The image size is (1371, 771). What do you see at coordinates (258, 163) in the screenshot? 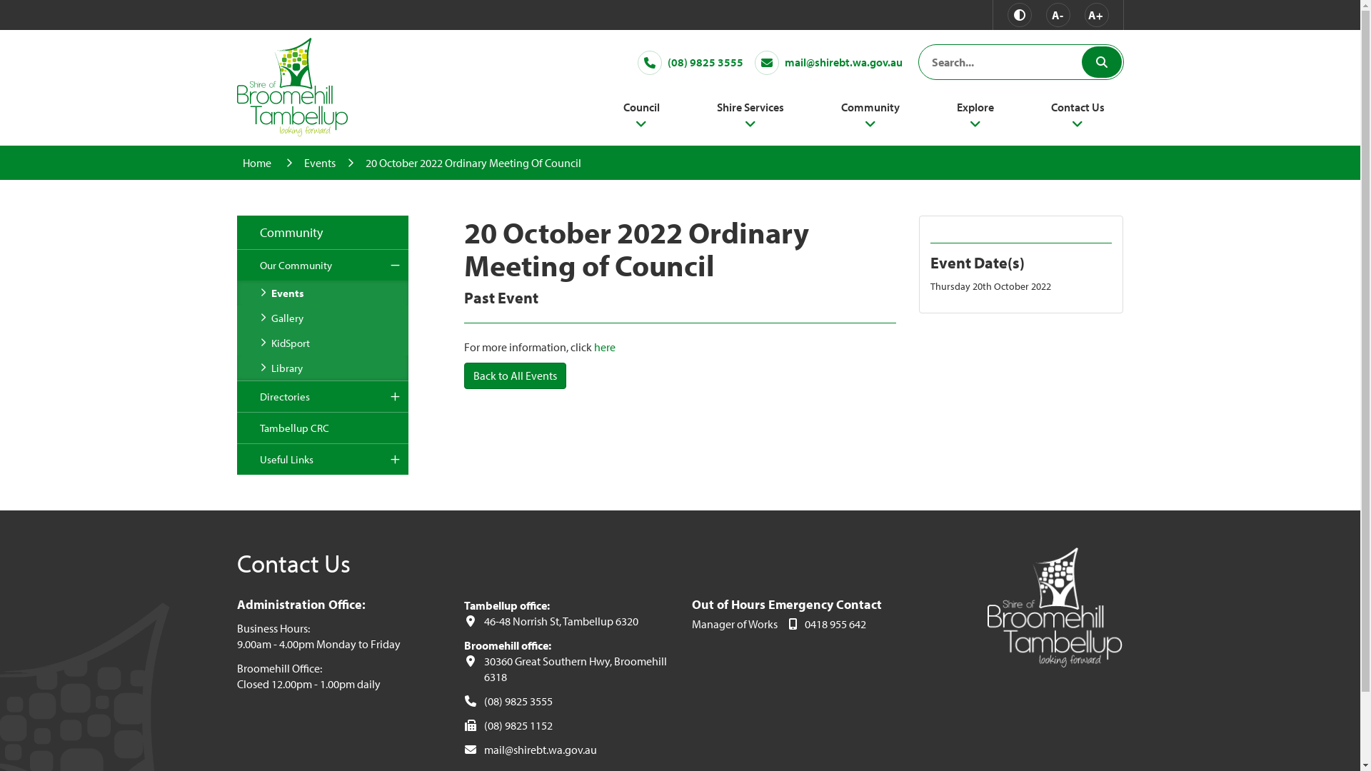
I see `Home` at bounding box center [258, 163].